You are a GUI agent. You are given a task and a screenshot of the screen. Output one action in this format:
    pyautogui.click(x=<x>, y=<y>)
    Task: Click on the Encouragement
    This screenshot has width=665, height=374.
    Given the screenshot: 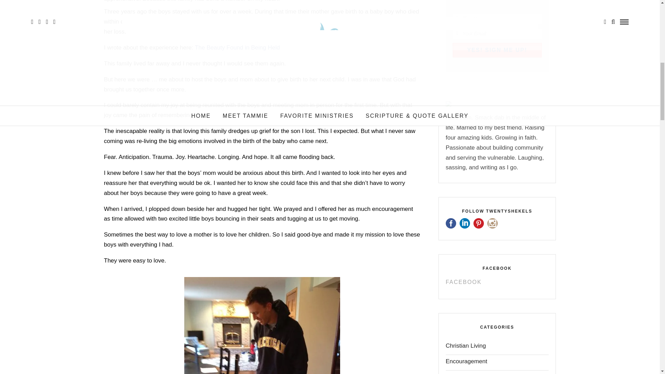 What is the action you would take?
    pyautogui.click(x=466, y=364)
    